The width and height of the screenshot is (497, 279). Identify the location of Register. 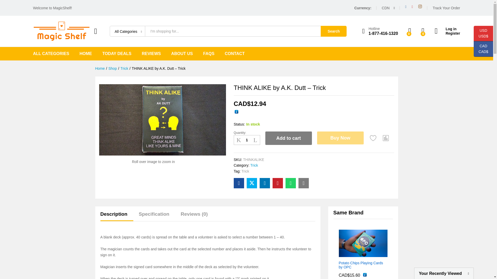
(447, 33).